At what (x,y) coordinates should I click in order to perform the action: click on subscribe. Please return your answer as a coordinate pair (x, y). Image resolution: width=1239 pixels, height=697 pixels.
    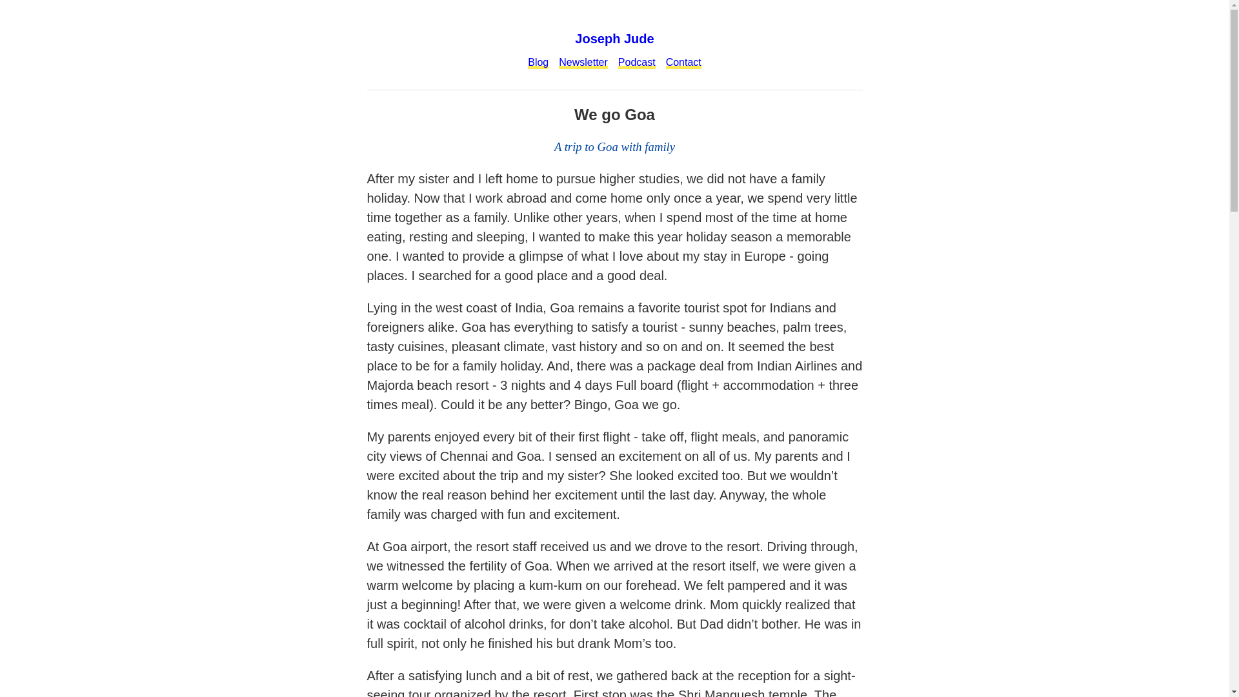
    Looking at the image, I should click on (583, 62).